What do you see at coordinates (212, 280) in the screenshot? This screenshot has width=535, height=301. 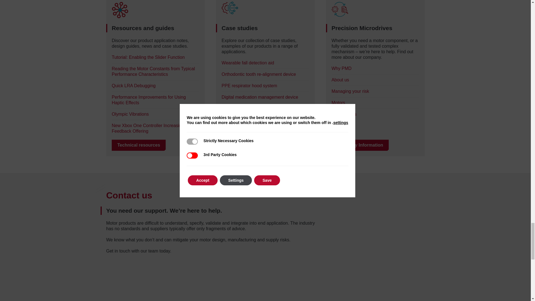 I see `Form 0` at bounding box center [212, 280].